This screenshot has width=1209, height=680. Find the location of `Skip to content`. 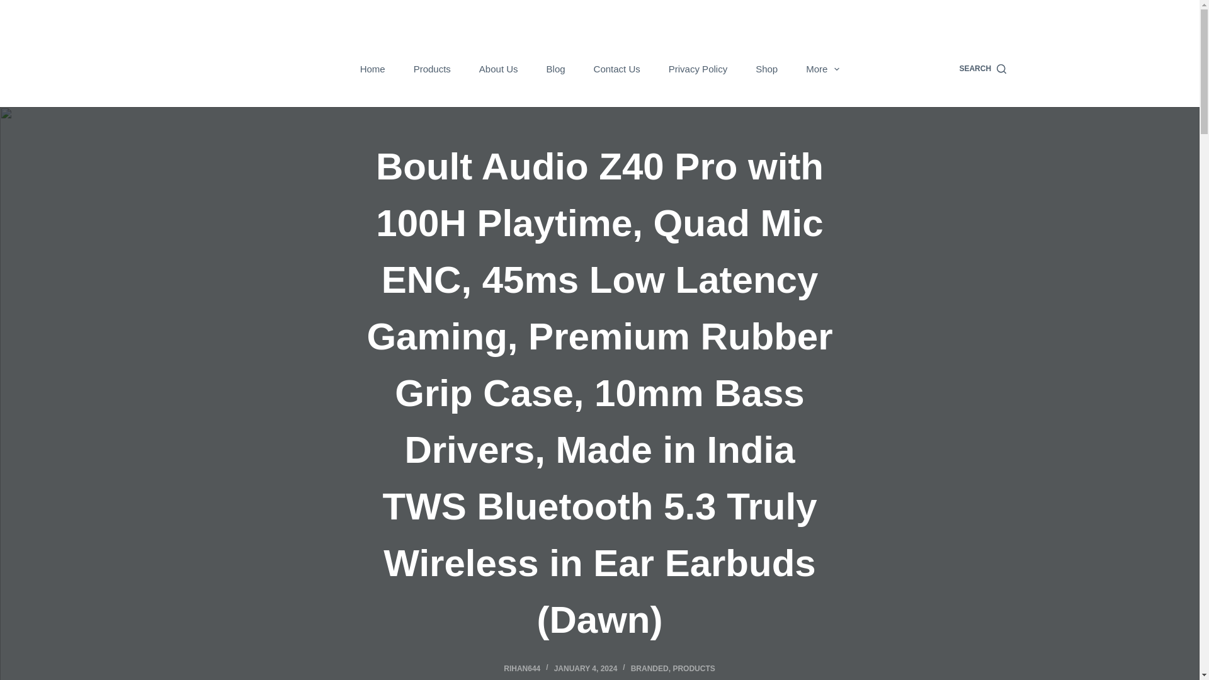

Skip to content is located at coordinates (13, 6).